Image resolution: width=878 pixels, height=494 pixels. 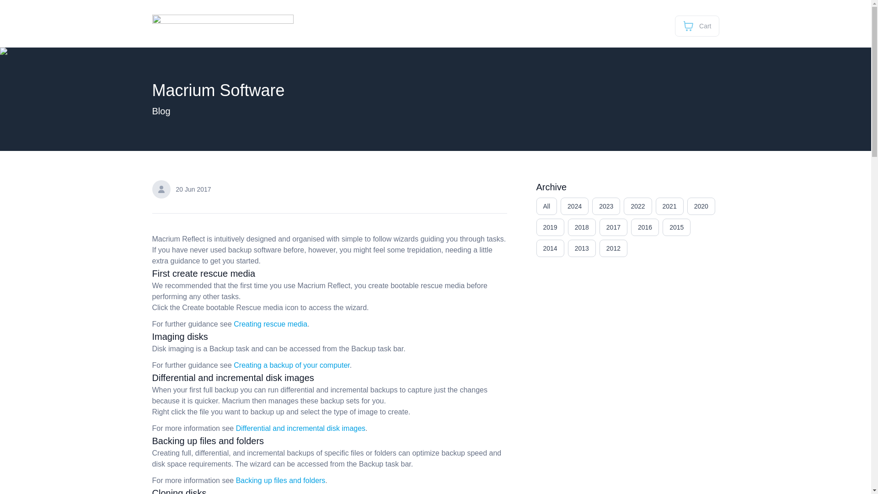 I want to click on 2021, so click(x=669, y=206).